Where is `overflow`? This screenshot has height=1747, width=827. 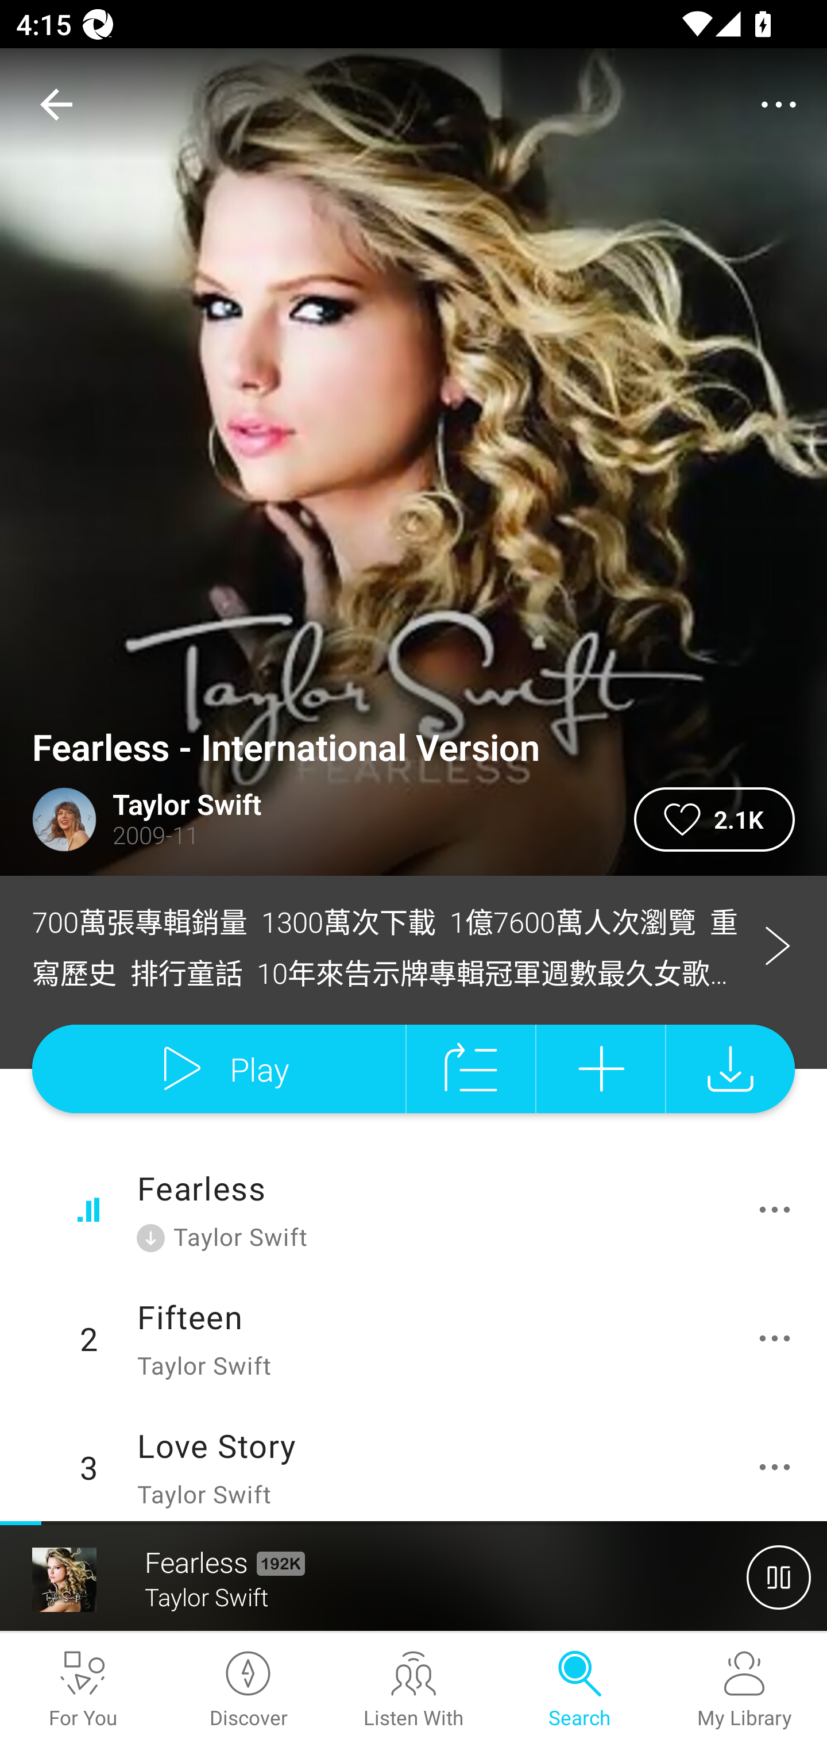
overflow is located at coordinates (779, 105).